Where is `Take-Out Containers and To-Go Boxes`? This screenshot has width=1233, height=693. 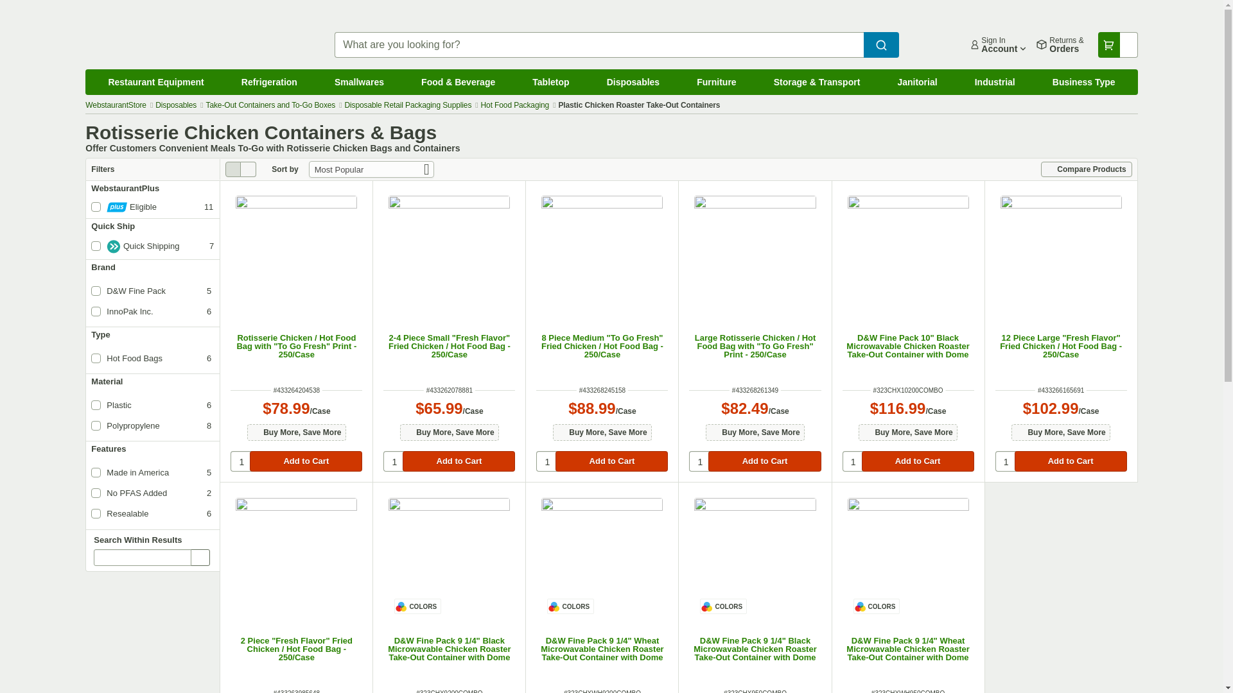 Take-Out Containers and To-Go Boxes is located at coordinates (270, 105).